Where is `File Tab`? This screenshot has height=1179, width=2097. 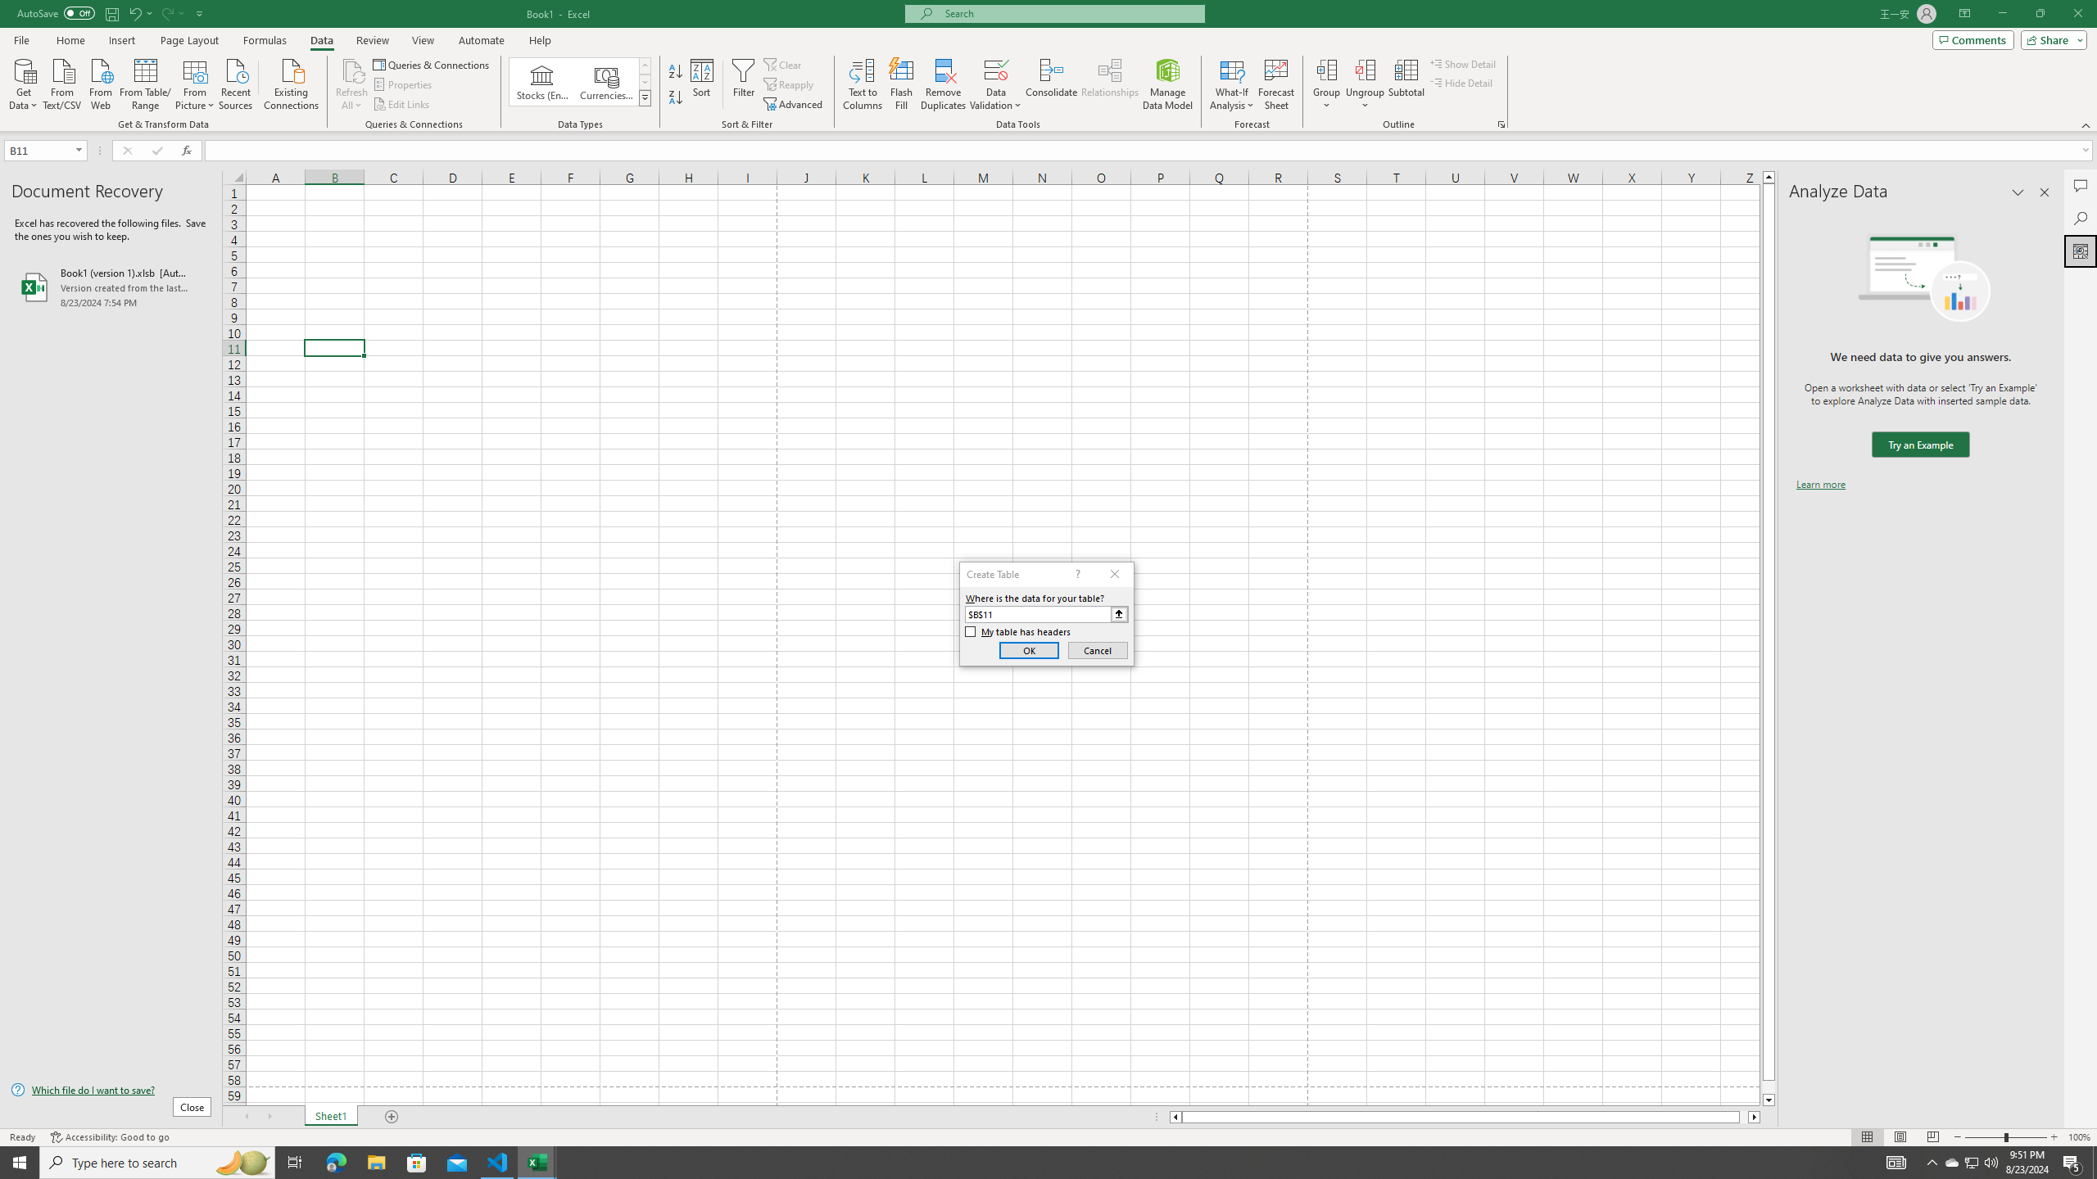 File Tab is located at coordinates (21, 39).